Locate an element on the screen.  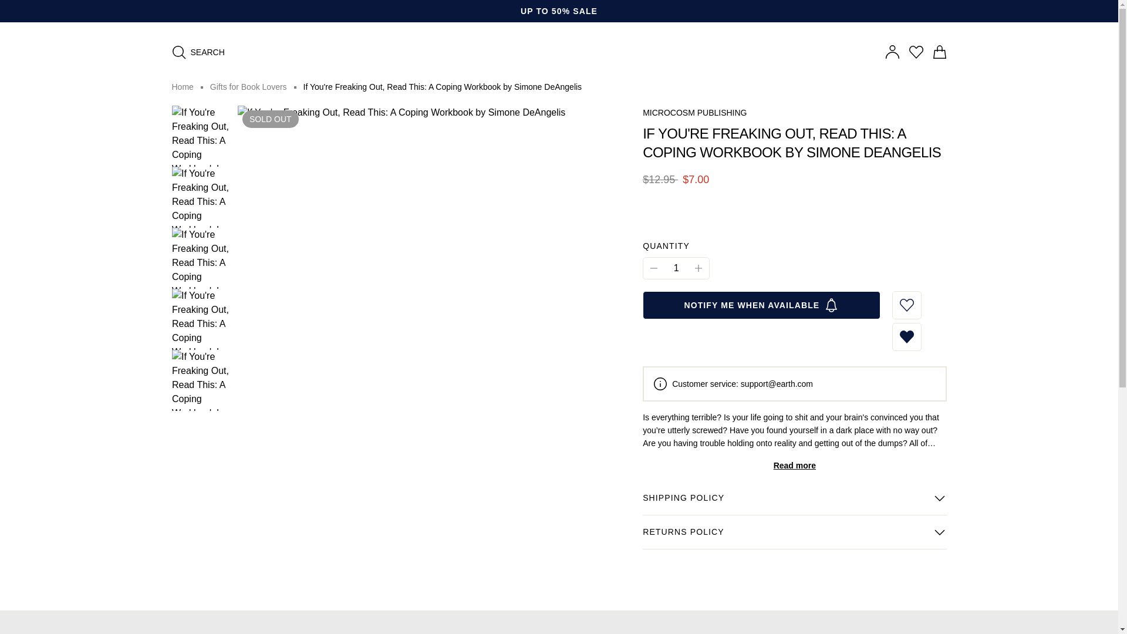
items in cart, view bag is located at coordinates (939, 52).